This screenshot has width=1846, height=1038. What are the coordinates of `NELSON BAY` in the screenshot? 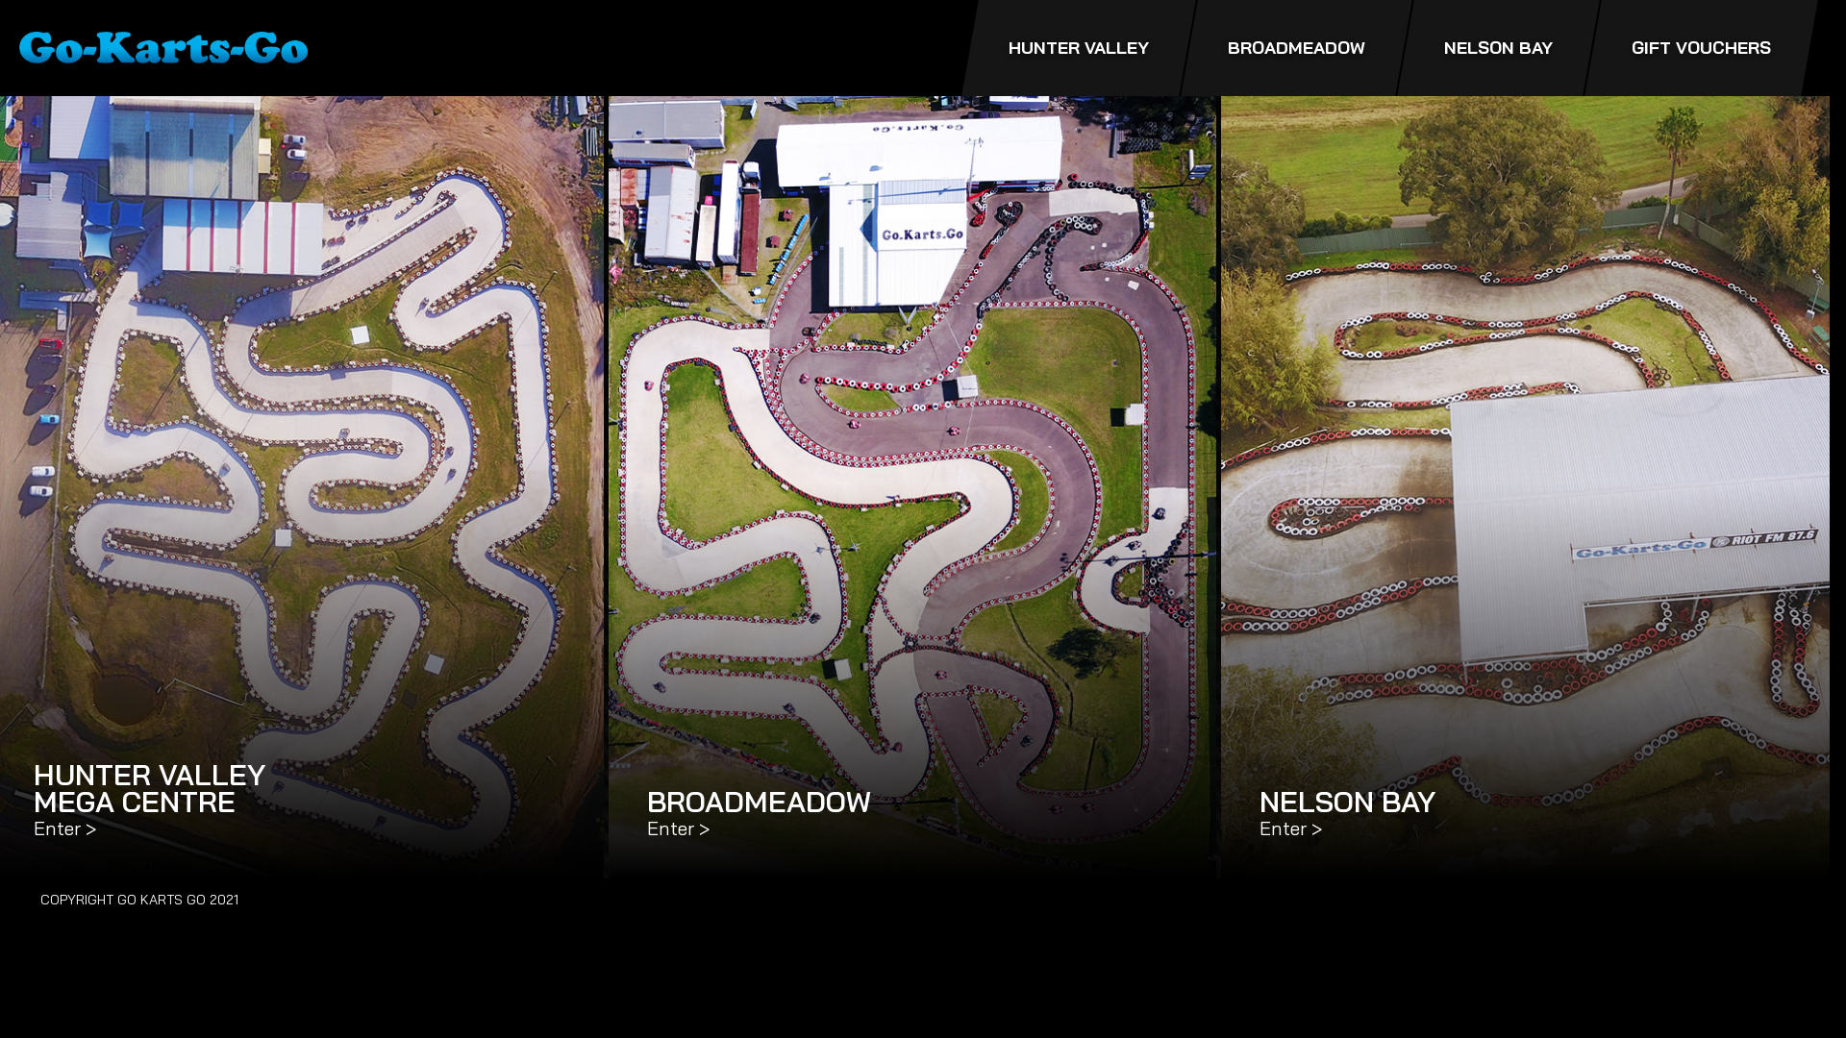 It's located at (1498, 48).